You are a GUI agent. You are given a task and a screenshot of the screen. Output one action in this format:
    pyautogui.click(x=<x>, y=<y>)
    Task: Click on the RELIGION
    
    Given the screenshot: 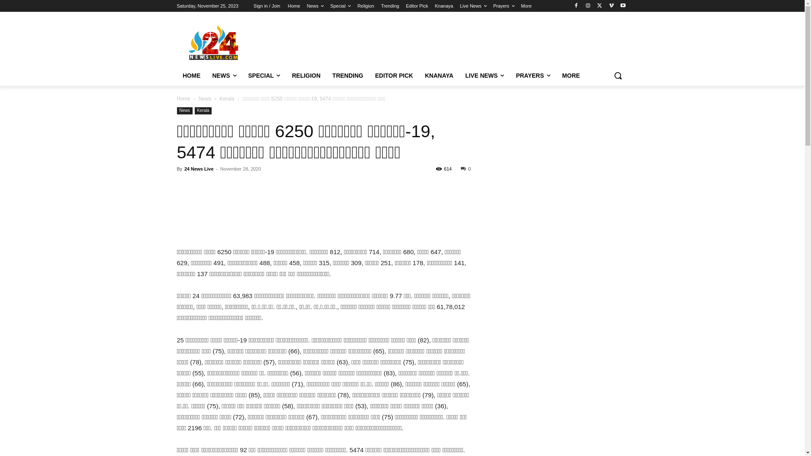 What is the action you would take?
    pyautogui.click(x=306, y=76)
    